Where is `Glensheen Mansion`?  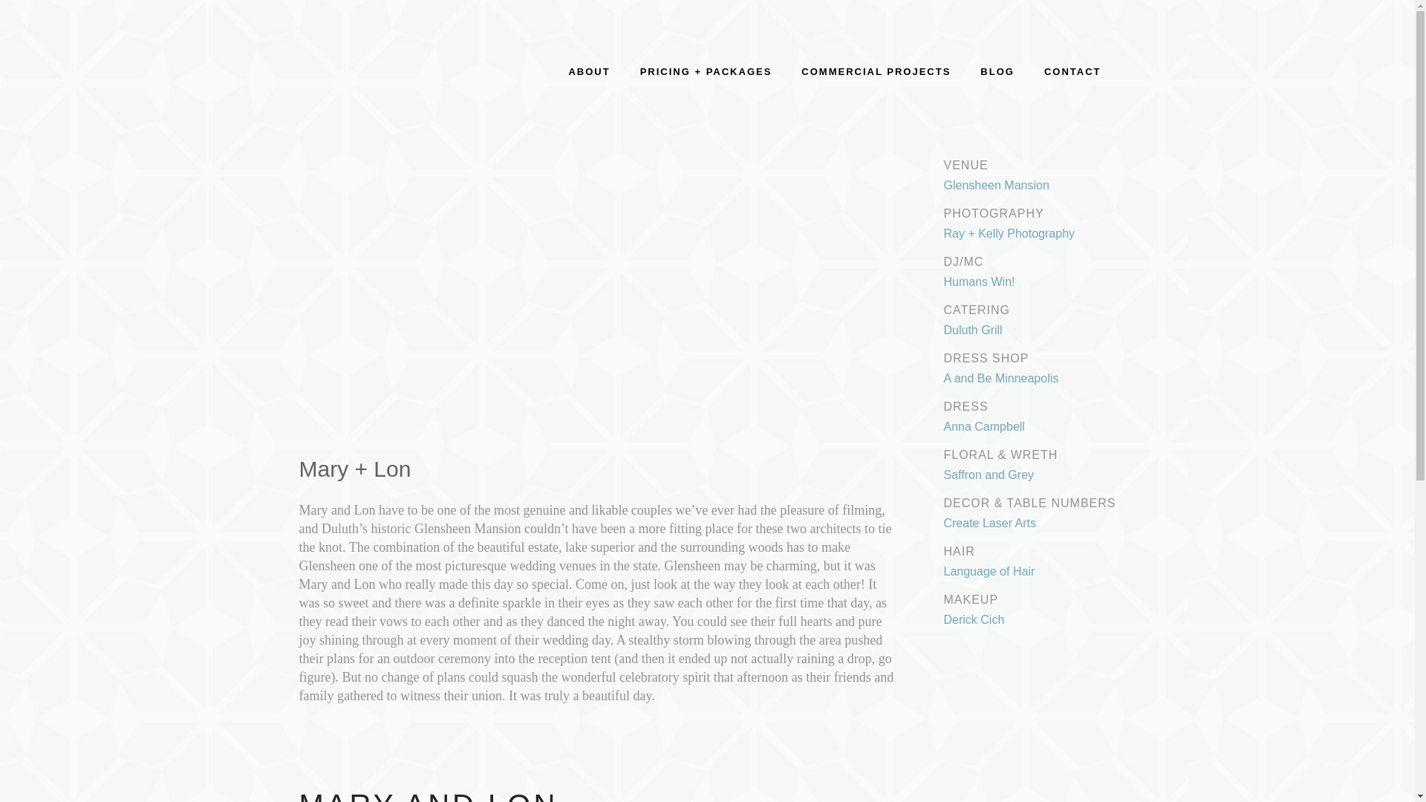 Glensheen Mansion is located at coordinates (995, 185).